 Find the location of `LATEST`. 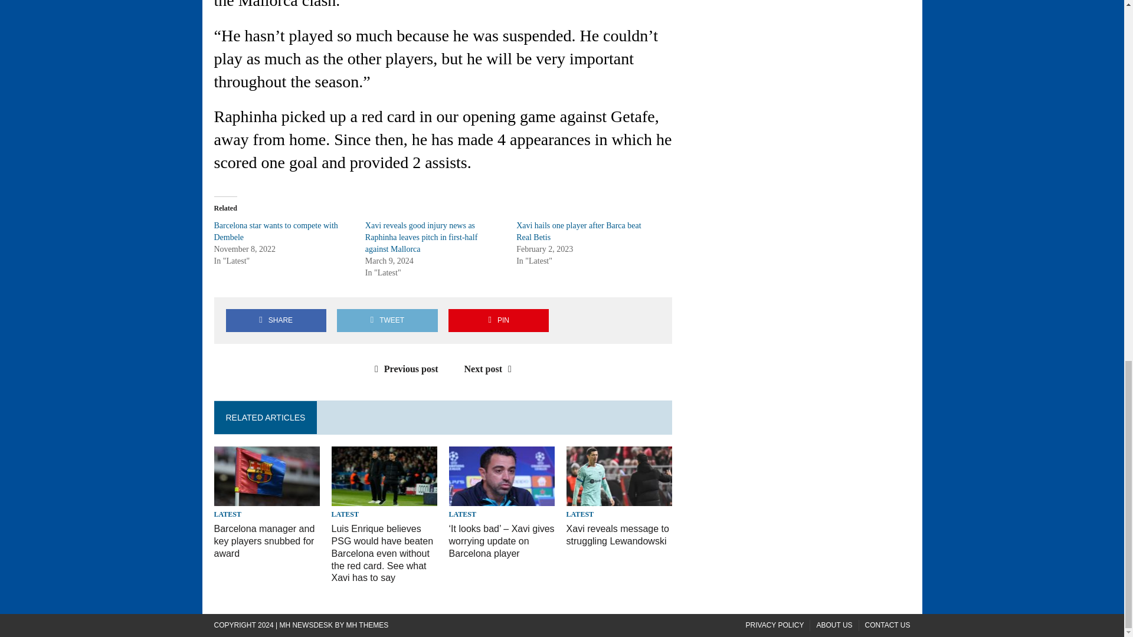

LATEST is located at coordinates (345, 514).